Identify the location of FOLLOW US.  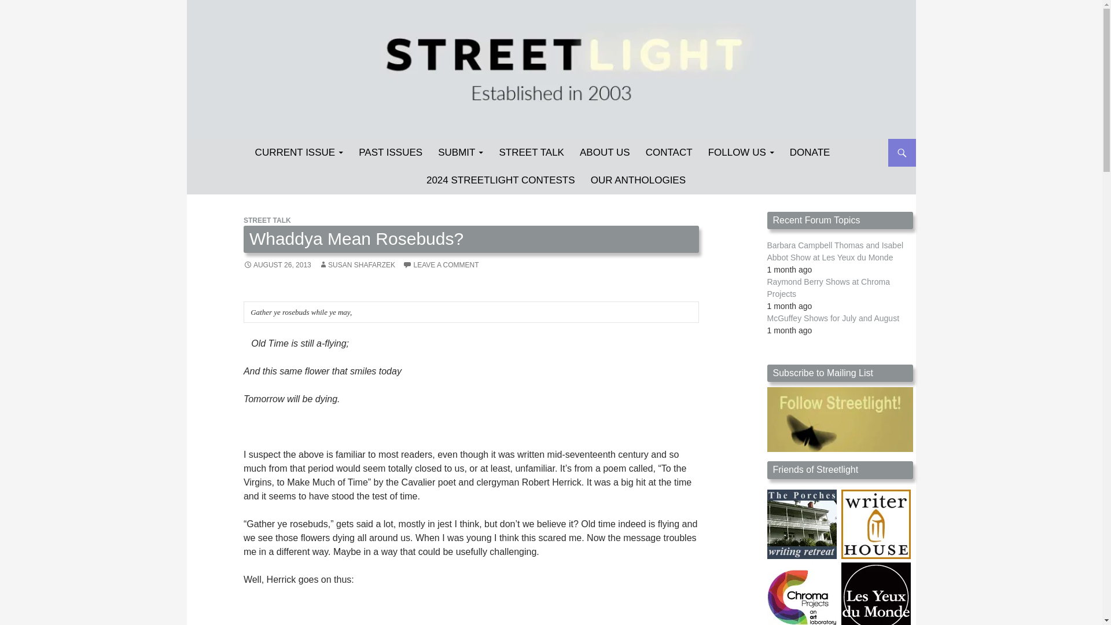
(741, 153).